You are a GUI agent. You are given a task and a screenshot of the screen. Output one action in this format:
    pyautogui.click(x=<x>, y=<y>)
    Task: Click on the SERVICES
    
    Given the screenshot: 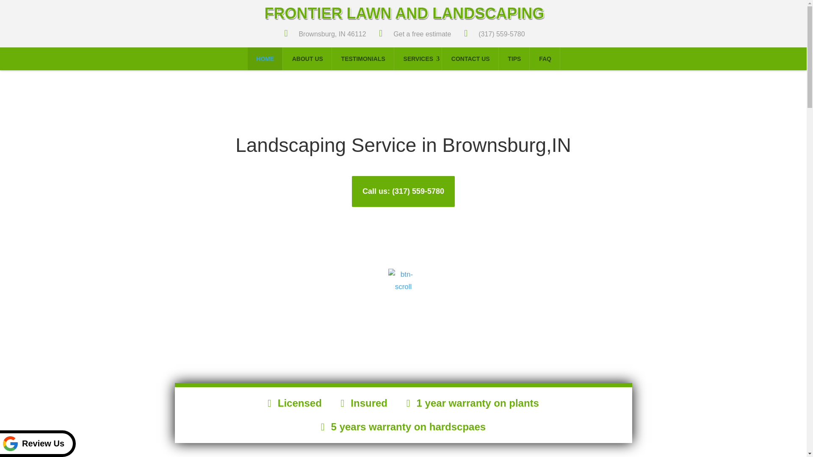 What is the action you would take?
    pyautogui.click(x=418, y=59)
    